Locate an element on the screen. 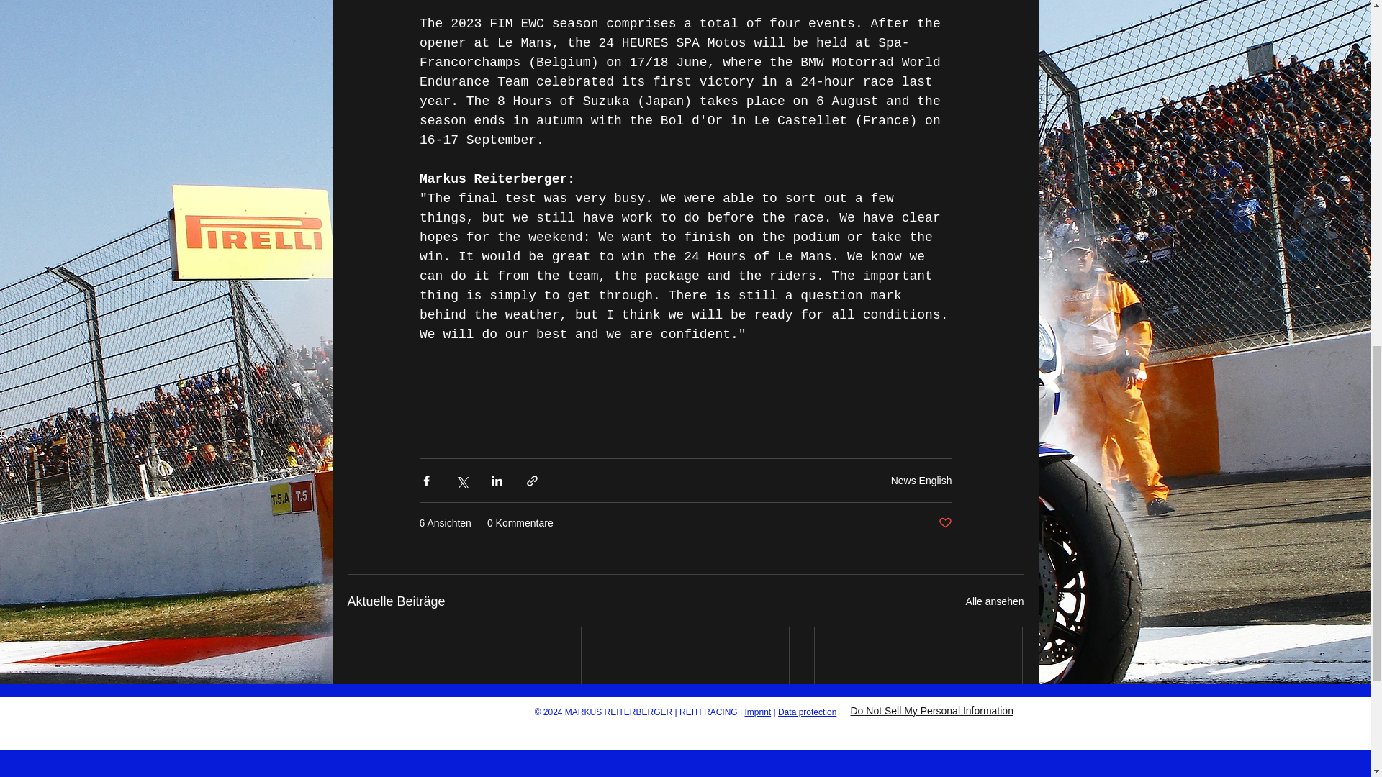  Alle ansehen is located at coordinates (995, 601).